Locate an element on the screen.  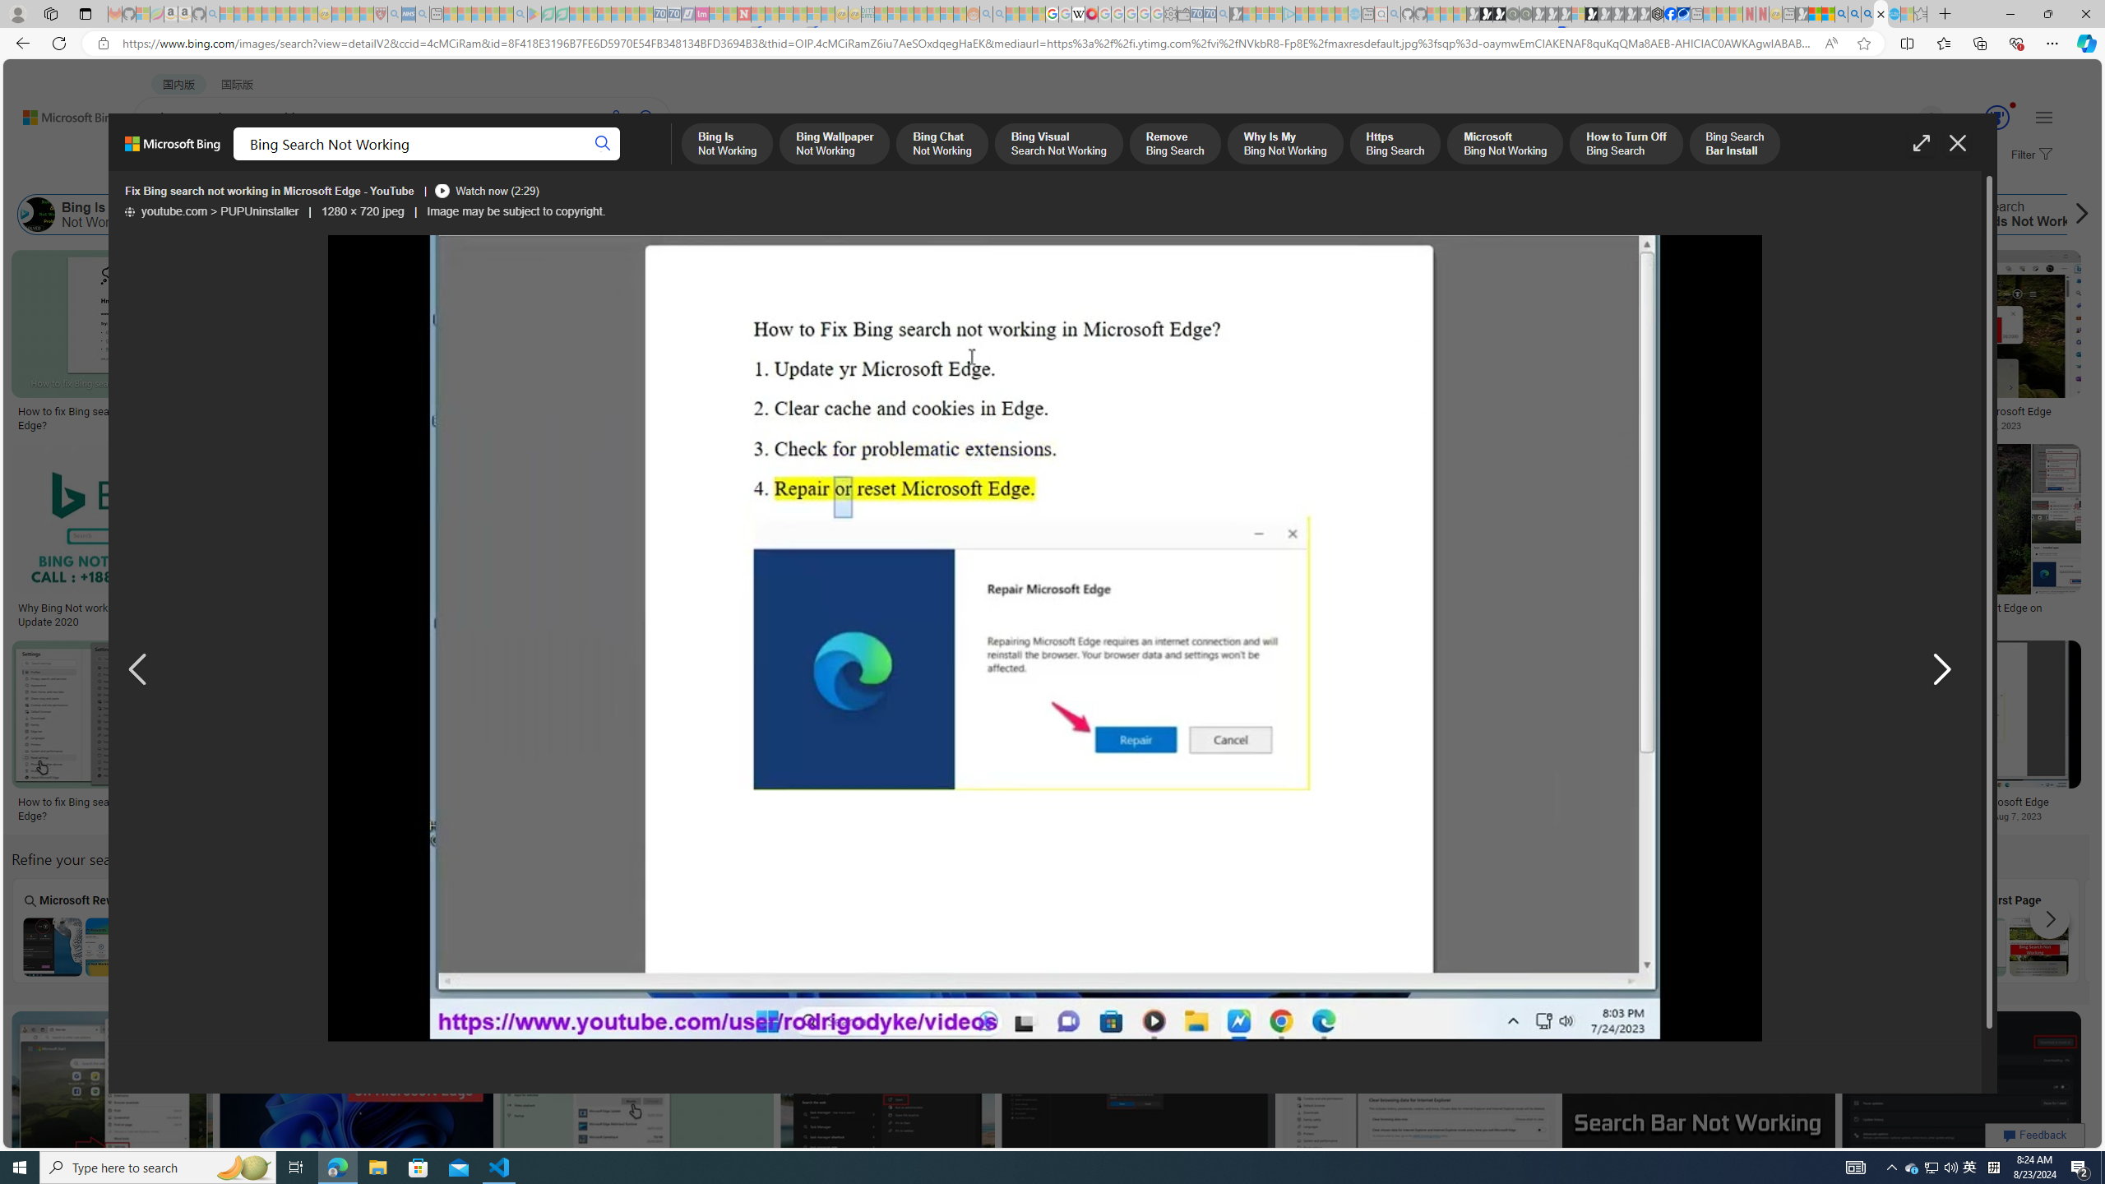
Bing Visual Search Not Working is located at coordinates (1120, 947).